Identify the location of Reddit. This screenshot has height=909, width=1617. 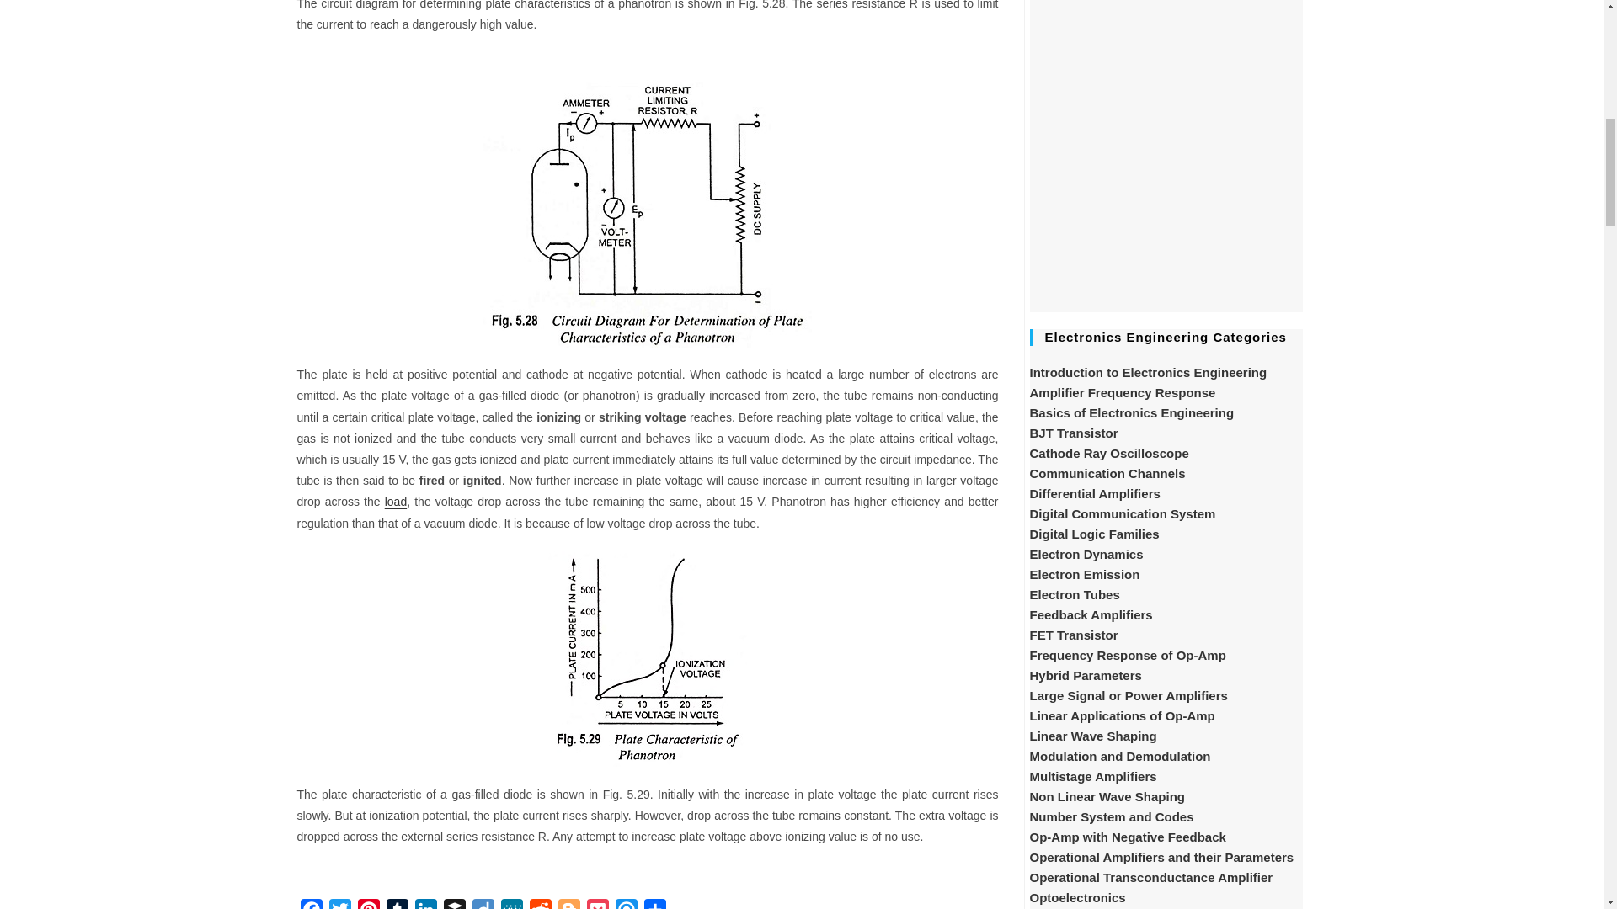
(540, 904).